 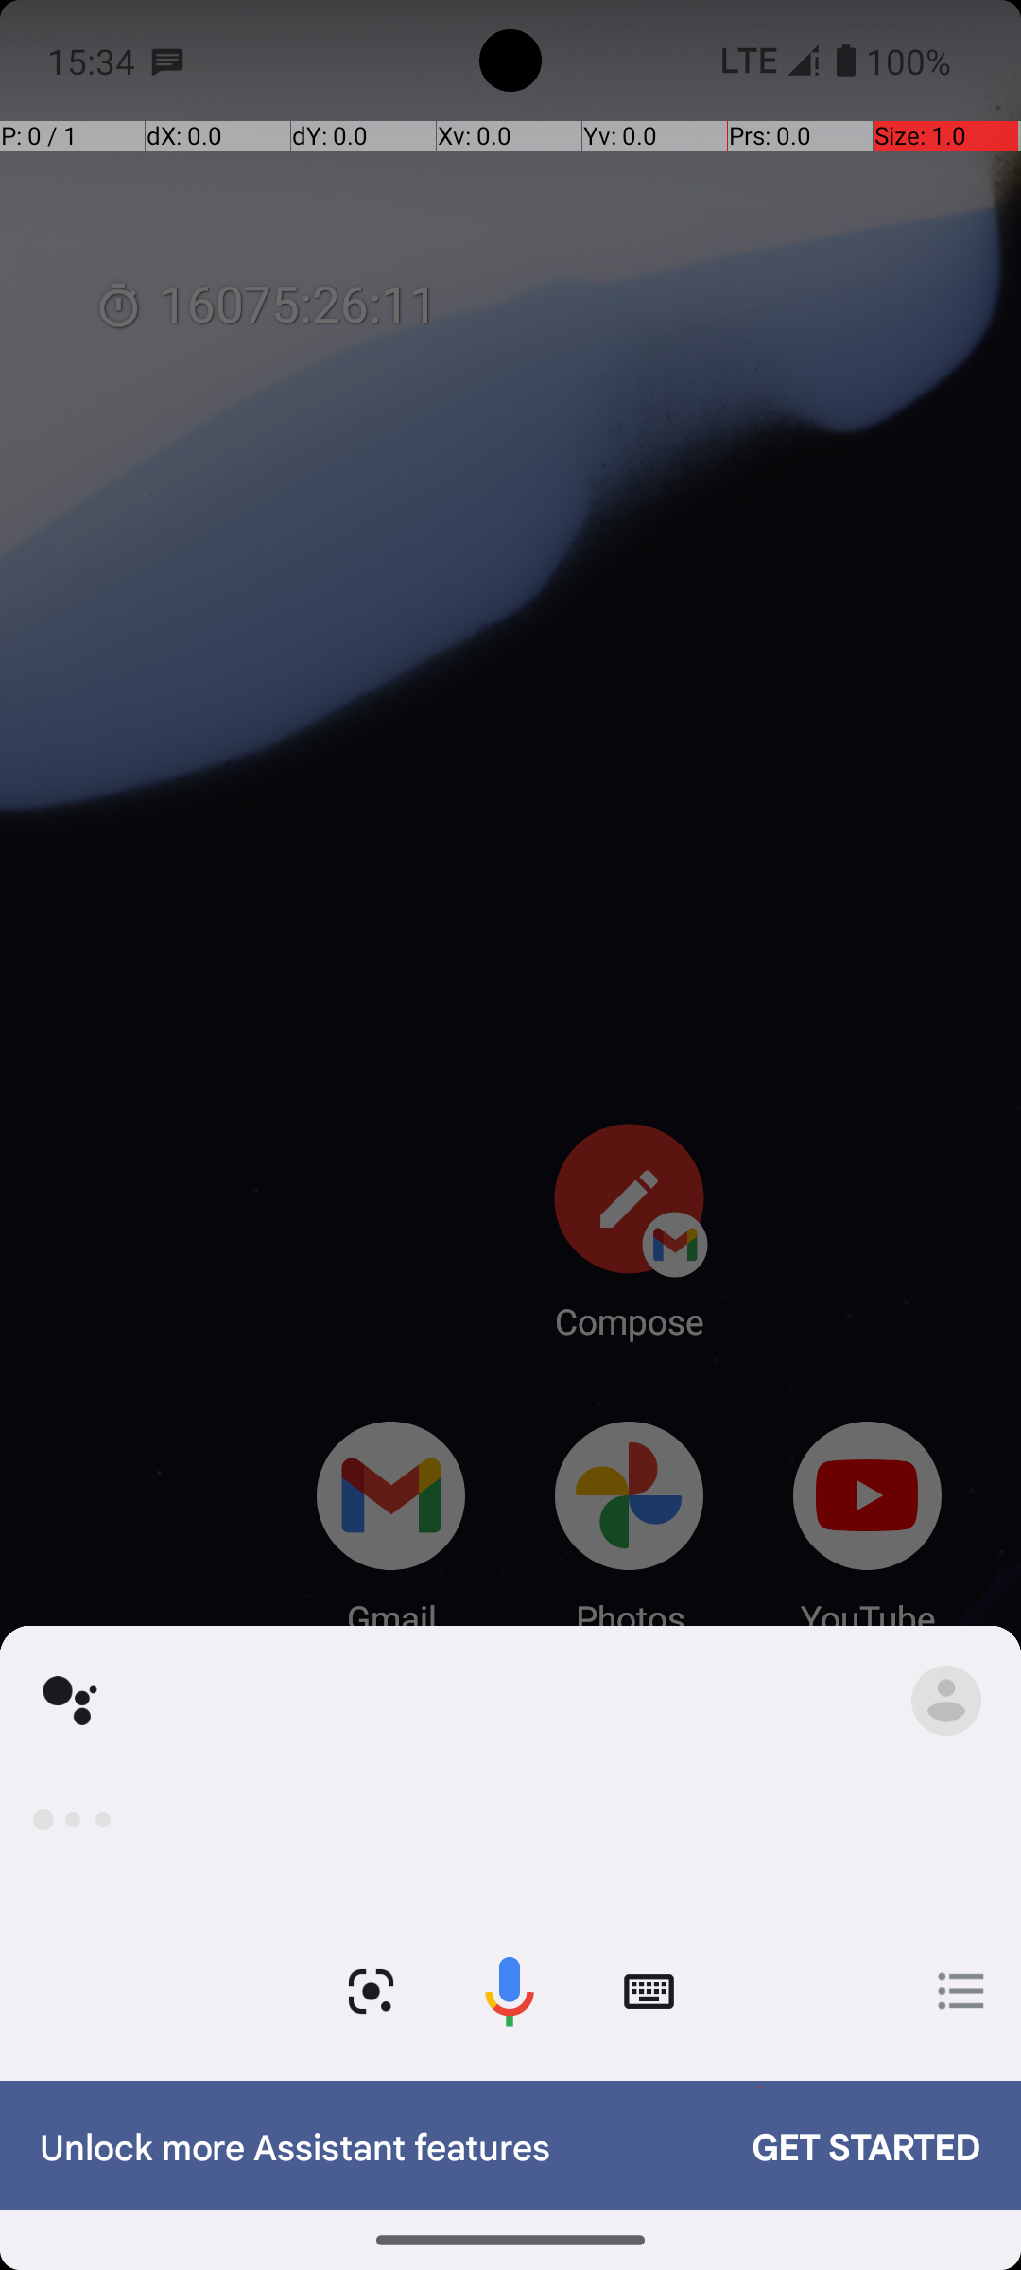 I want to click on GET STARTED, so click(x=847, y=2145).